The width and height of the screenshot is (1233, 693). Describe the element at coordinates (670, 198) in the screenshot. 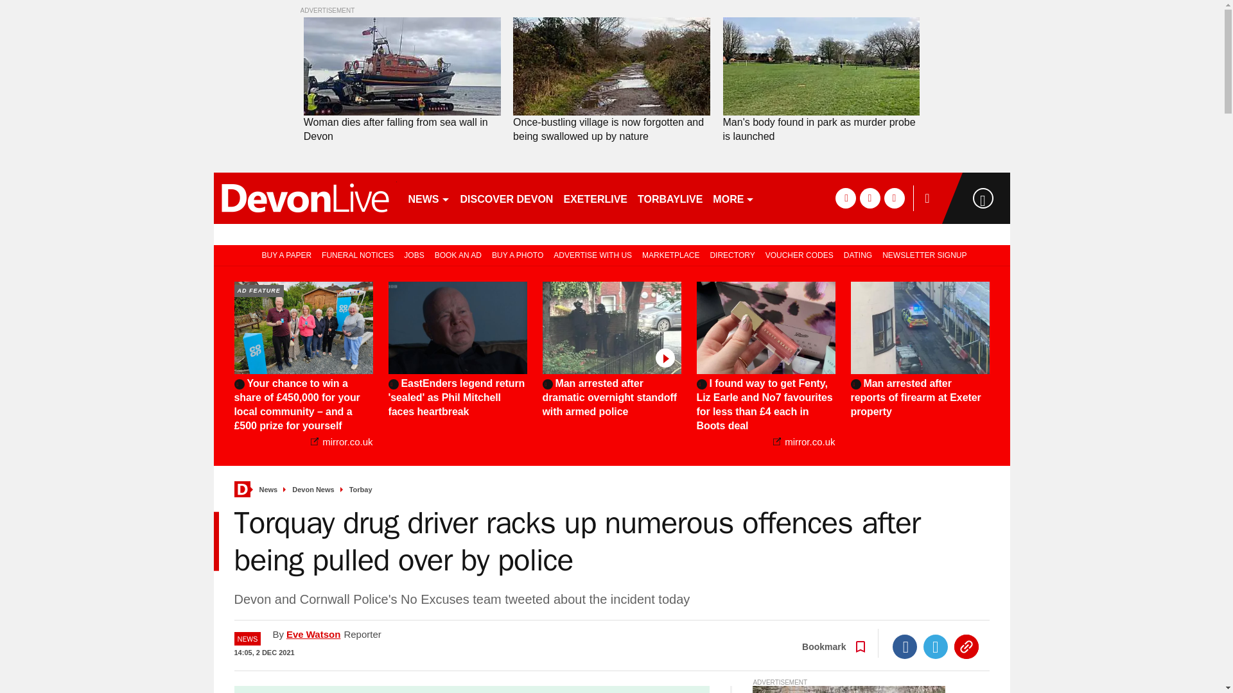

I see `TORBAYLIVE` at that location.